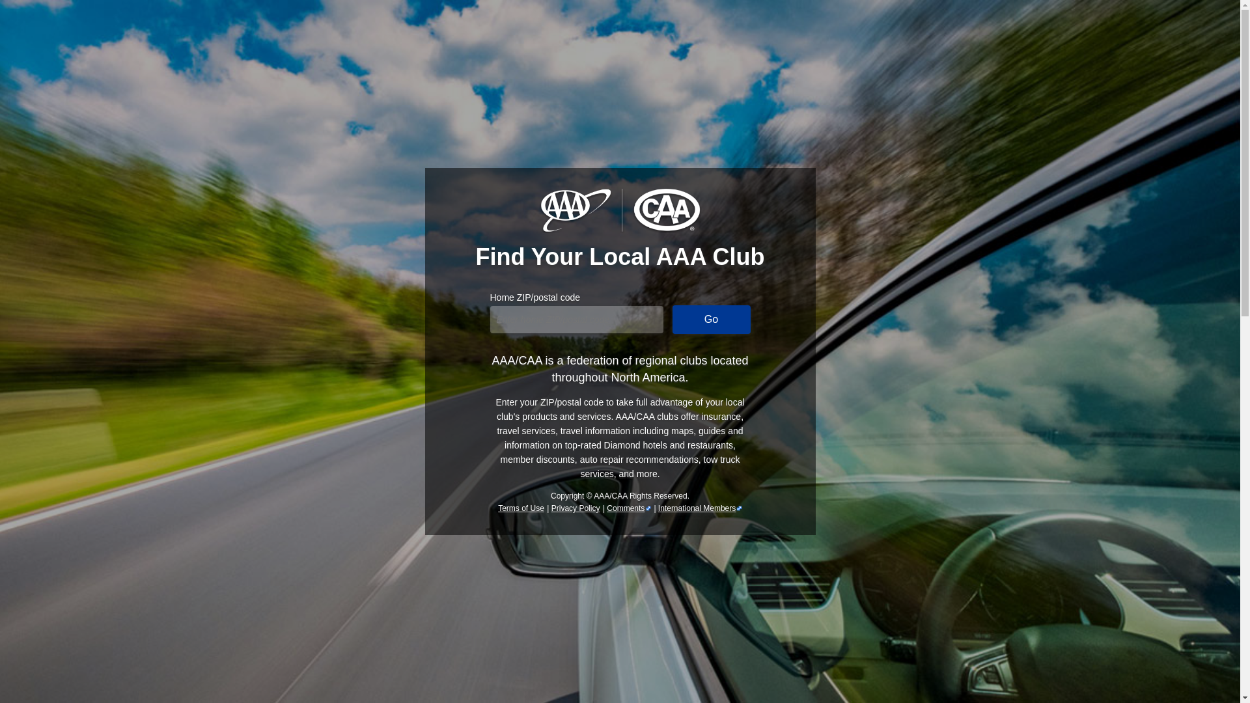 Image resolution: width=1250 pixels, height=703 pixels. What do you see at coordinates (521, 508) in the screenshot?
I see `Terms of Use` at bounding box center [521, 508].